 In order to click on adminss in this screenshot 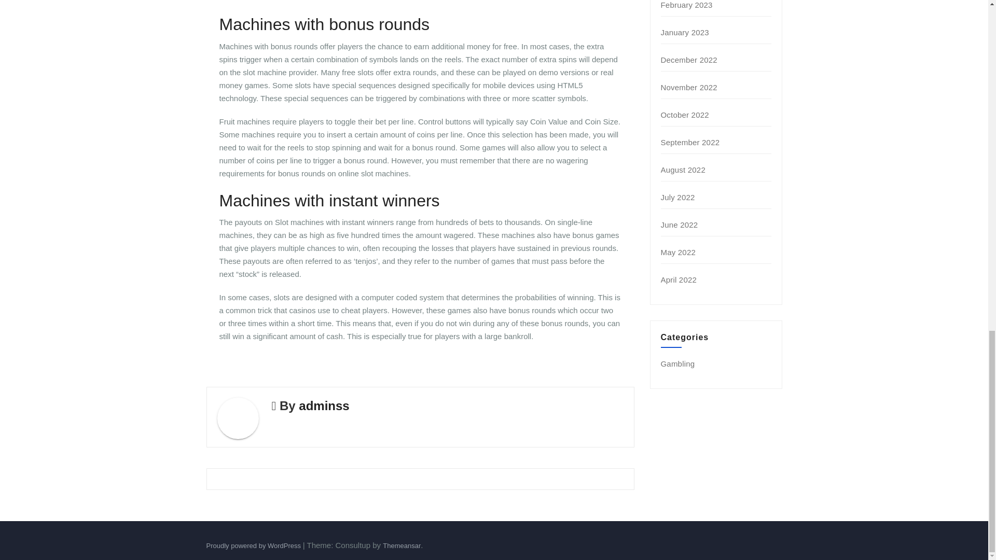, I will do `click(324, 405)`.